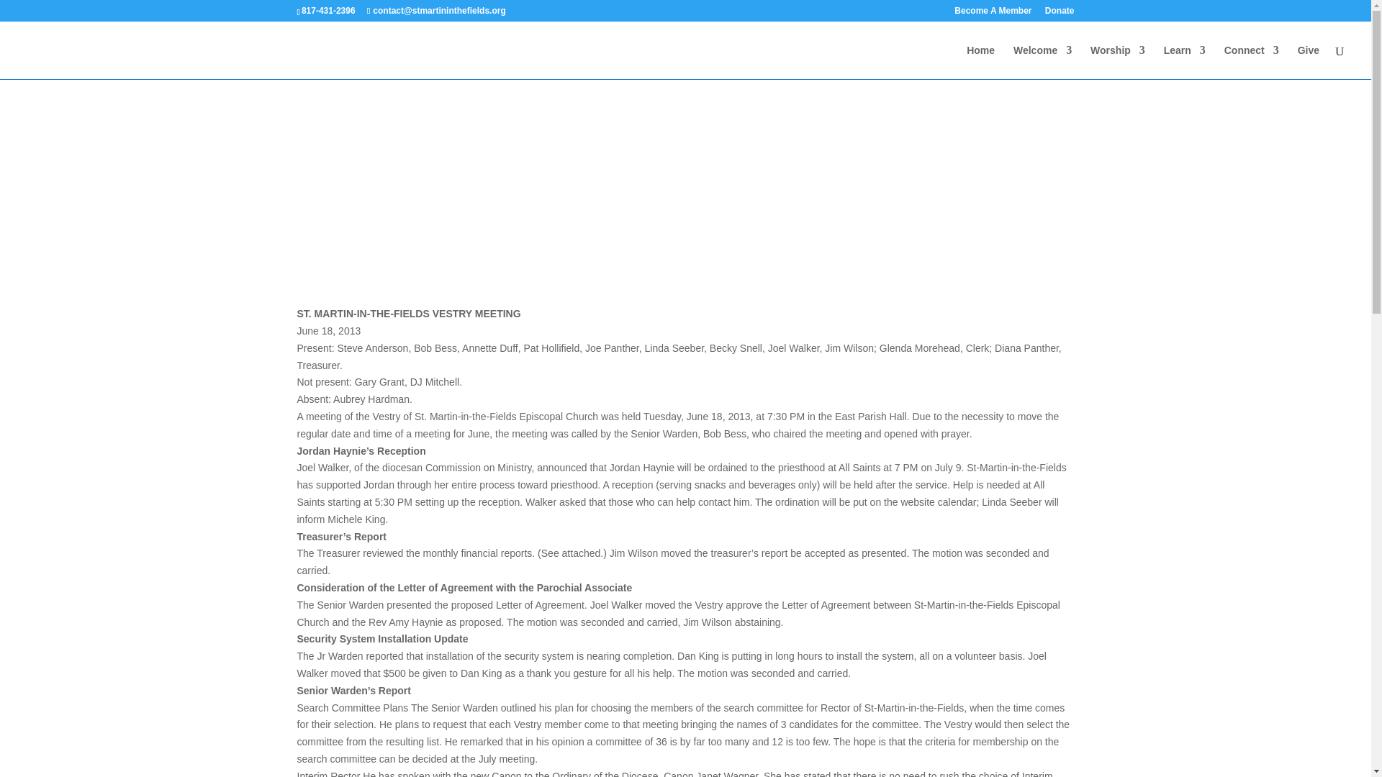  Describe the element at coordinates (328, 10) in the screenshot. I see `817-431-2396` at that location.